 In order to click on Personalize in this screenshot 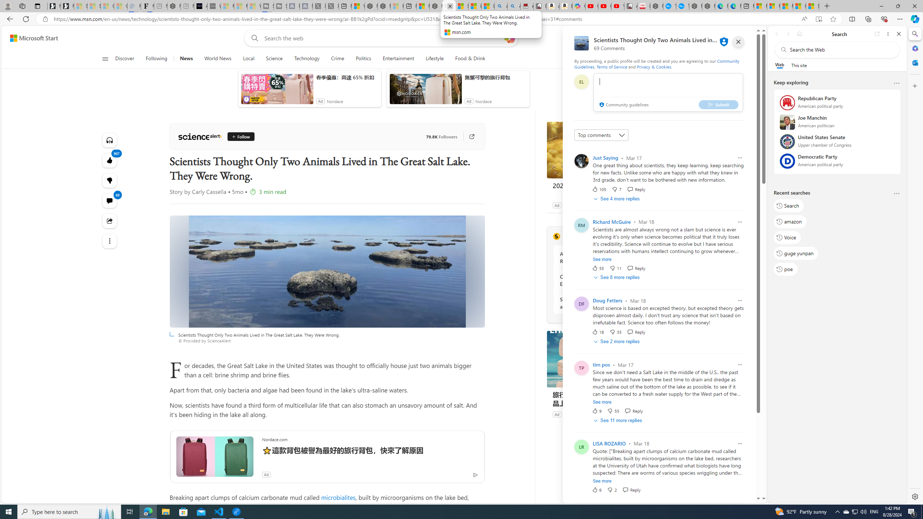, I will do `click(637, 59)`.